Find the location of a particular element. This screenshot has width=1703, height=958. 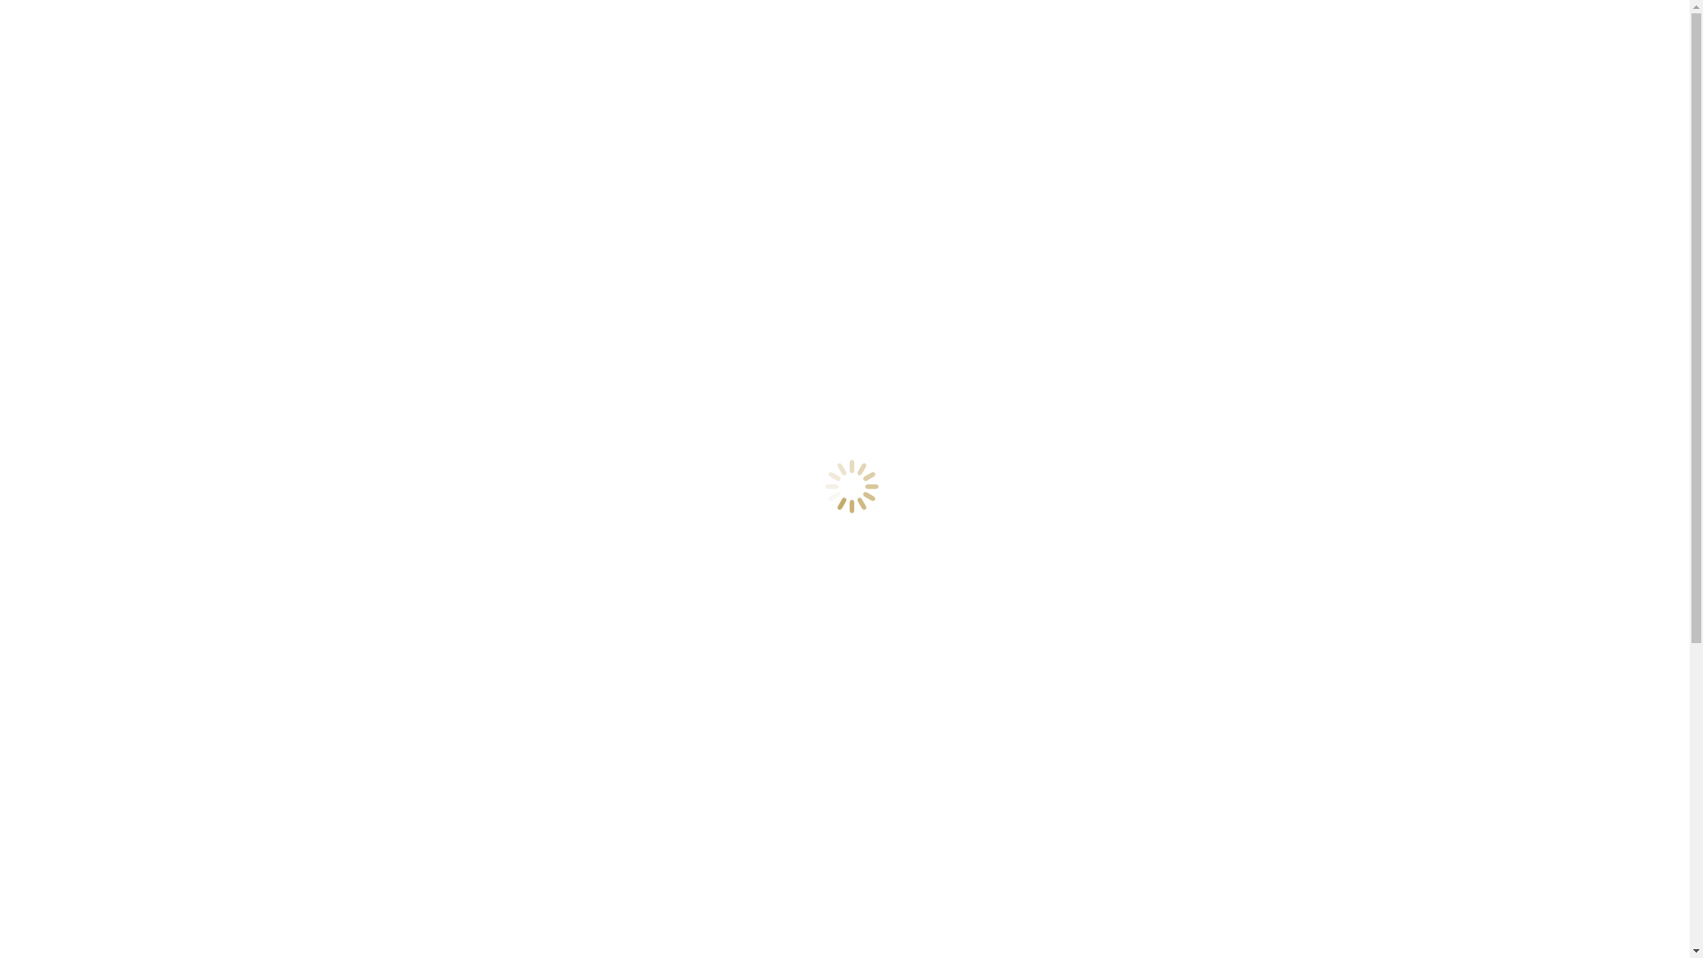

Reserveer Hier is located at coordinates (85, 447).